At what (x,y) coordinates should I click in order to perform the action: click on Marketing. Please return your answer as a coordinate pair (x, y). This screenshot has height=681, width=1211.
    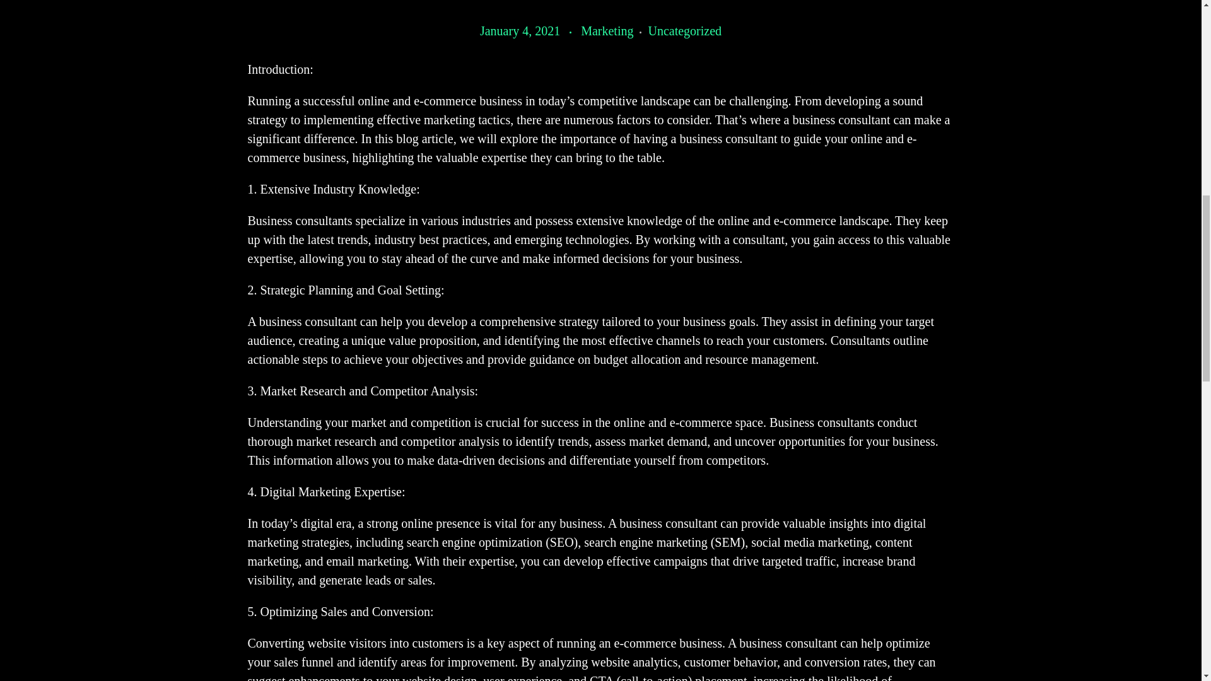
    Looking at the image, I should click on (614, 30).